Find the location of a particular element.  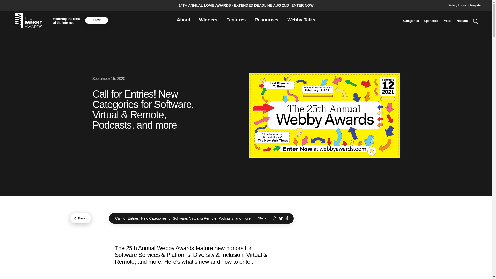

Winners is located at coordinates (208, 20).